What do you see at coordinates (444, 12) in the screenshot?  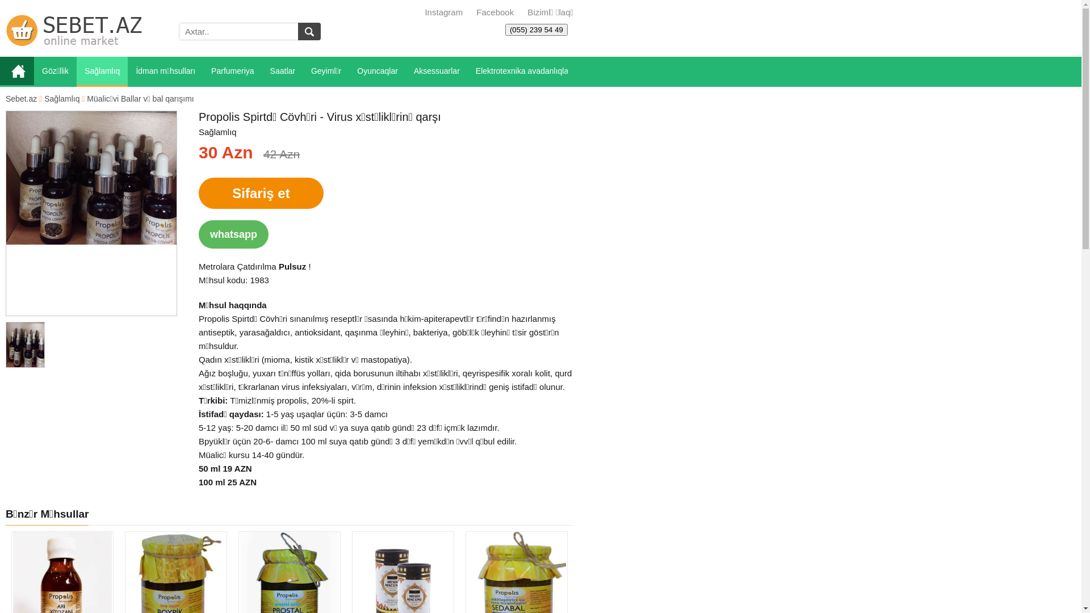 I see `Instagram` at bounding box center [444, 12].